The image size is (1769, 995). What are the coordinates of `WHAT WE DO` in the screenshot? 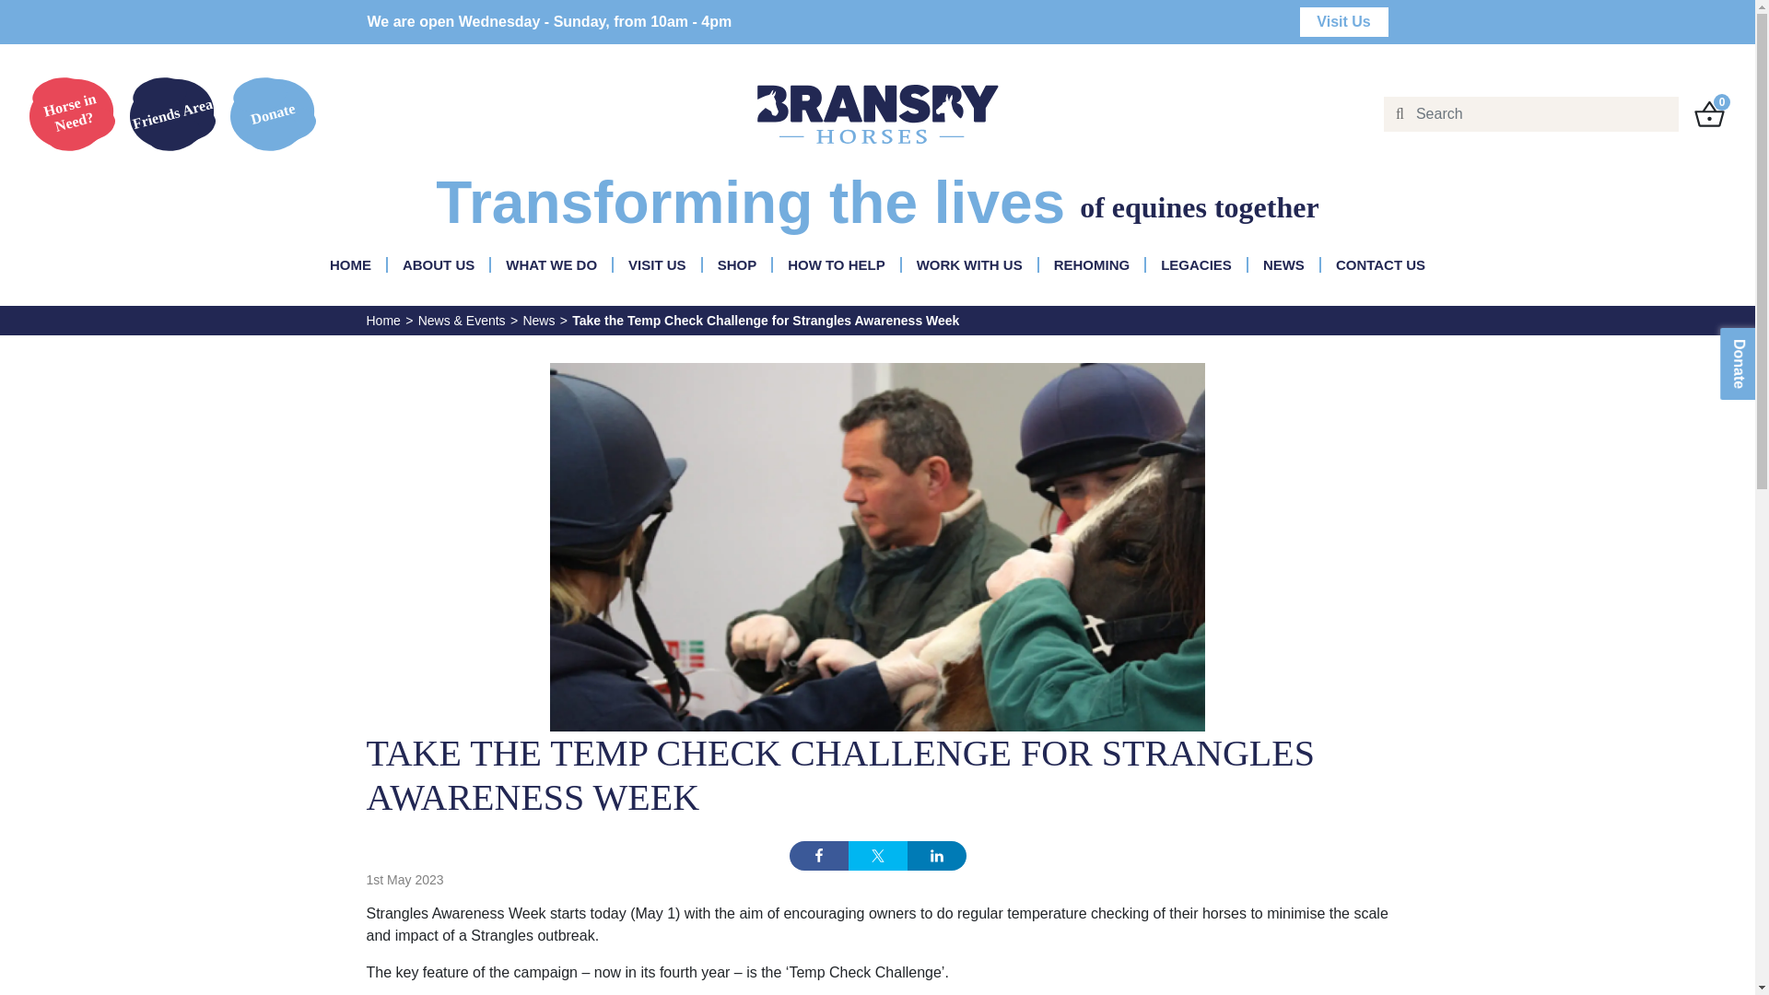 It's located at (551, 263).